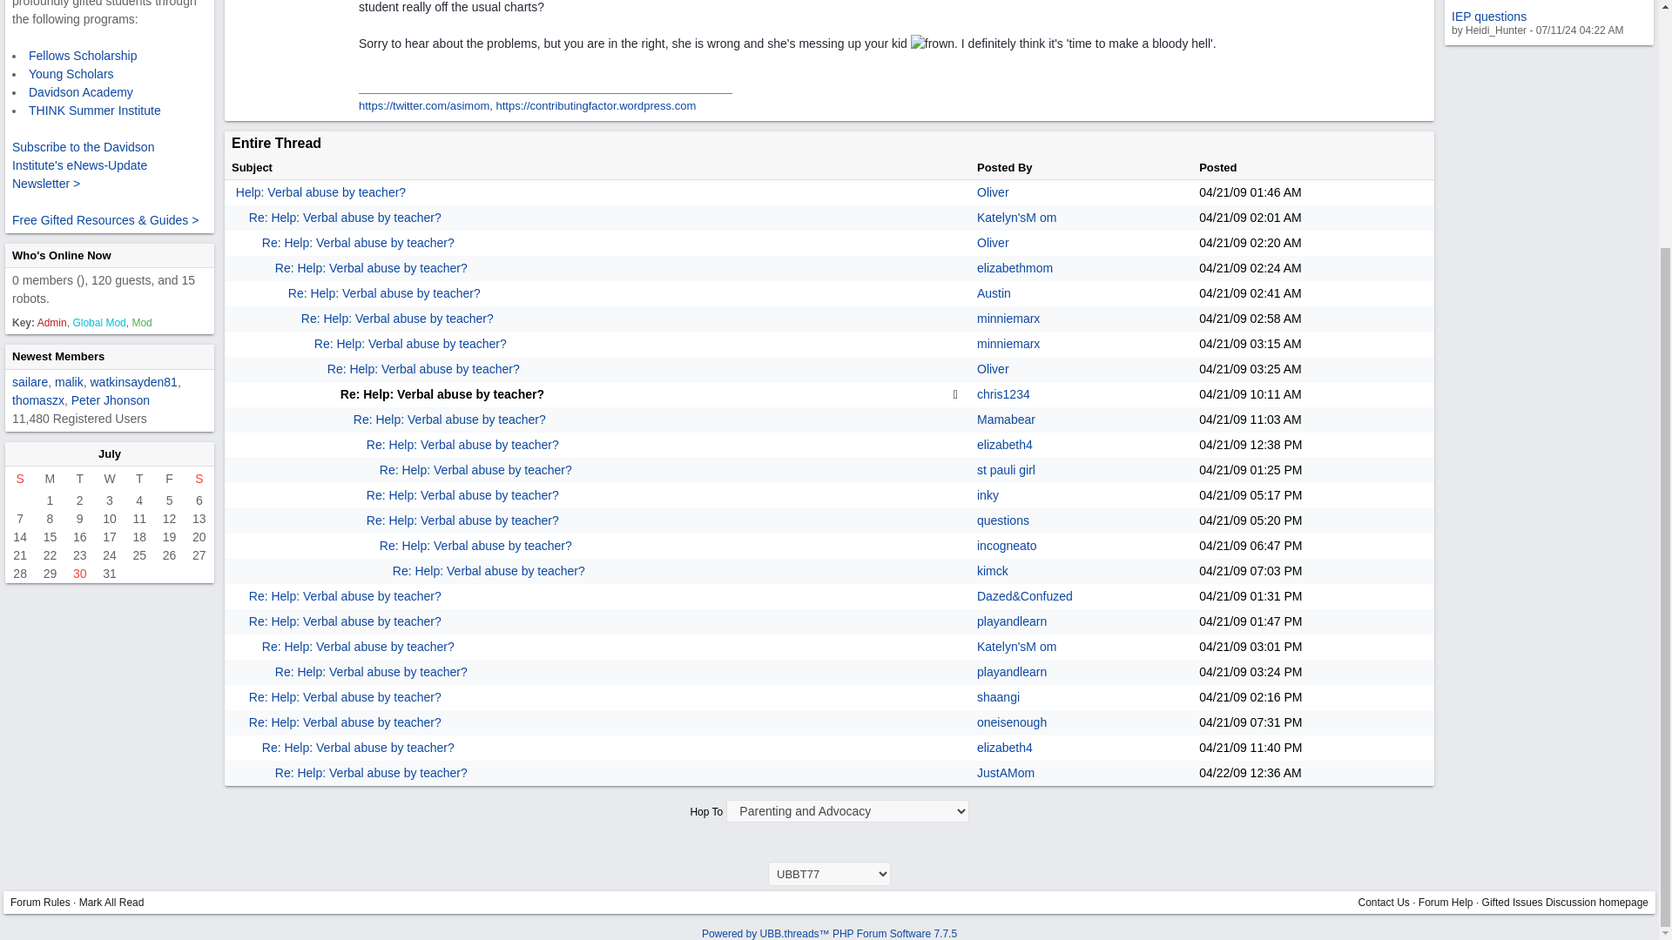  I want to click on Davidson Academy, so click(80, 91).